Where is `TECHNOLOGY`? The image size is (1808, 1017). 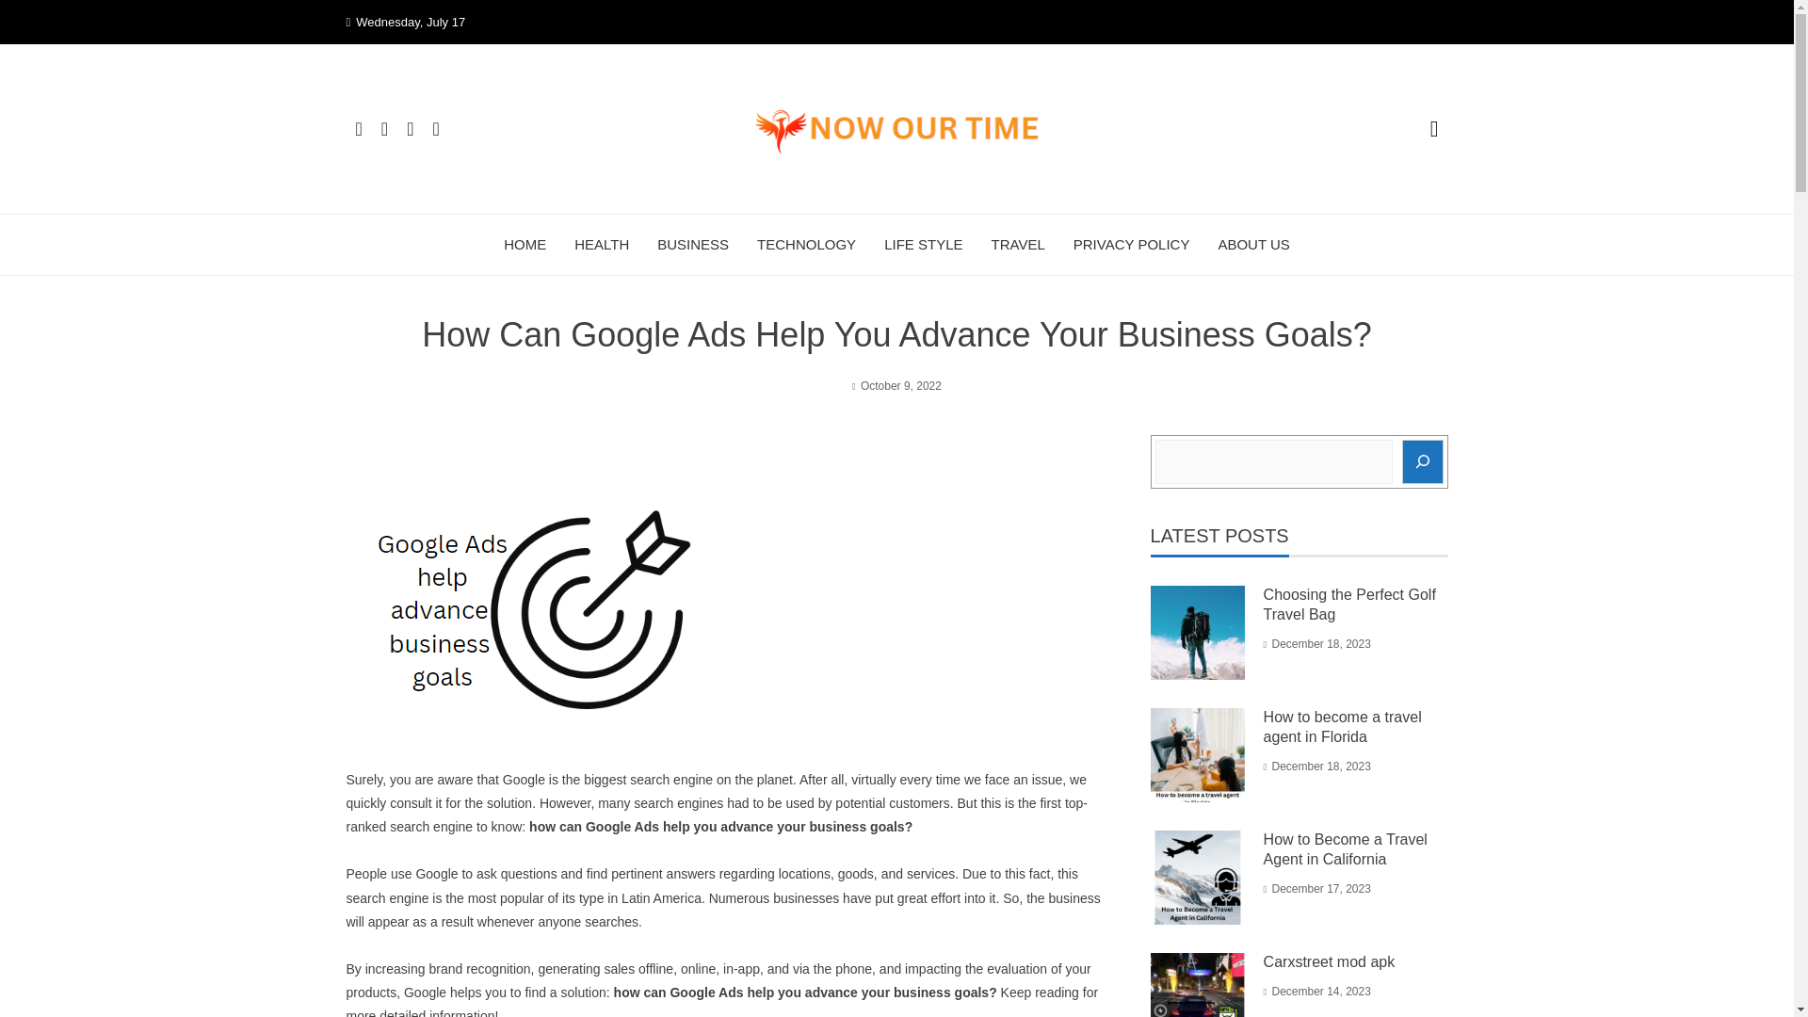 TECHNOLOGY is located at coordinates (806, 245).